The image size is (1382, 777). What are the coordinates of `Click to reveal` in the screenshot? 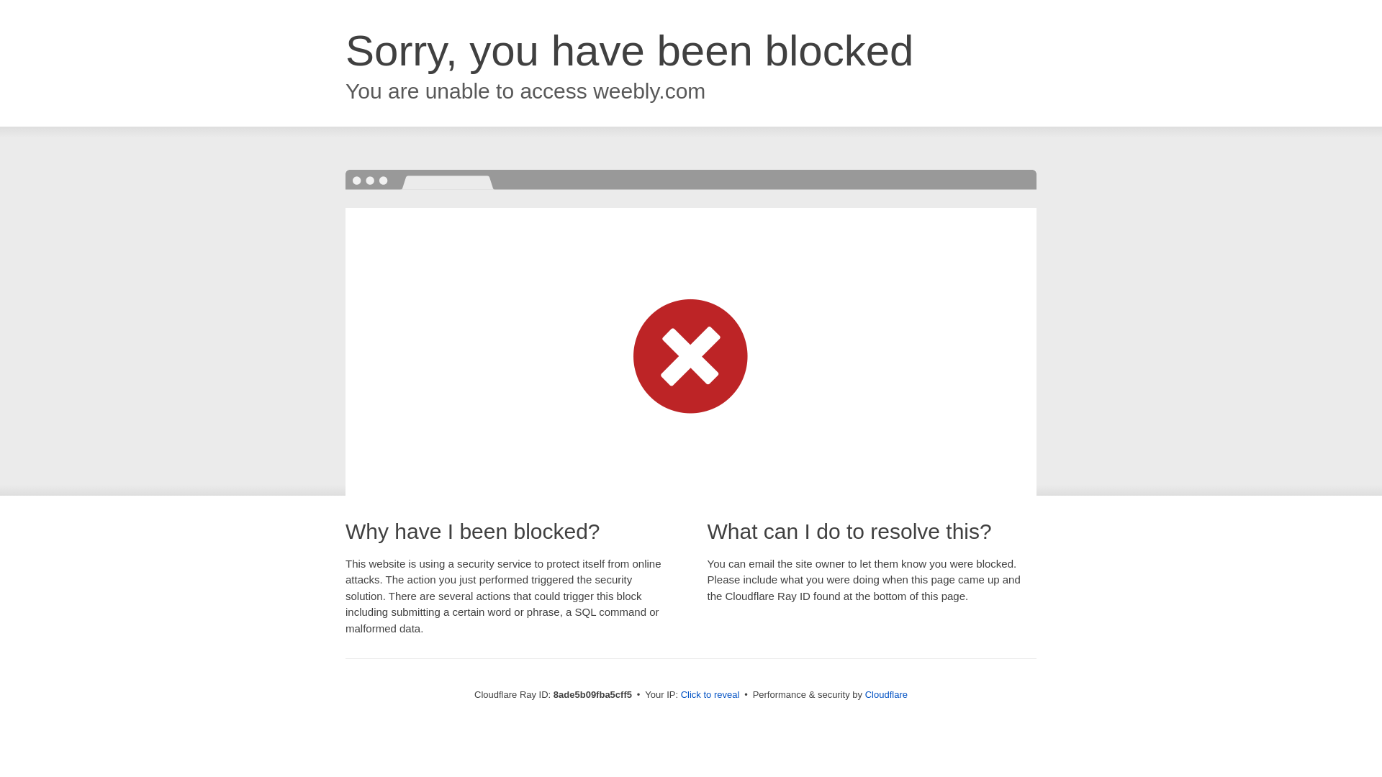 It's located at (710, 695).